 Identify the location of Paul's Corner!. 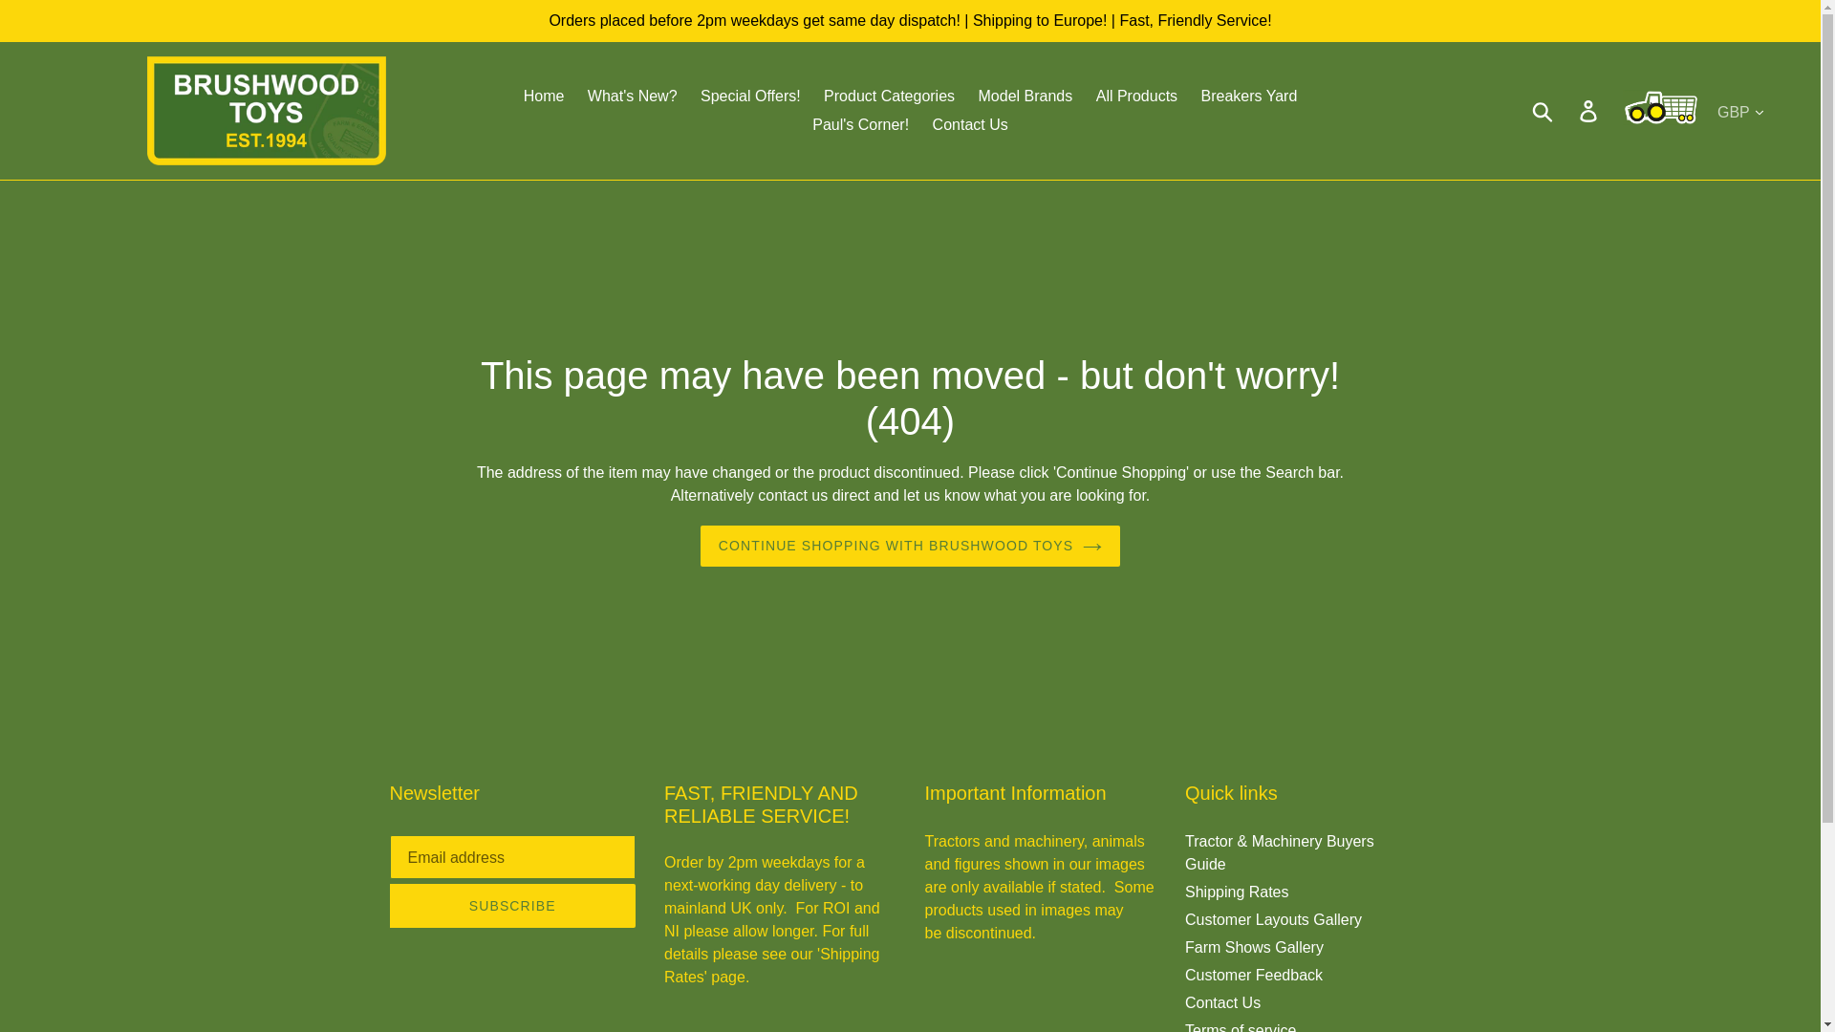
(860, 124).